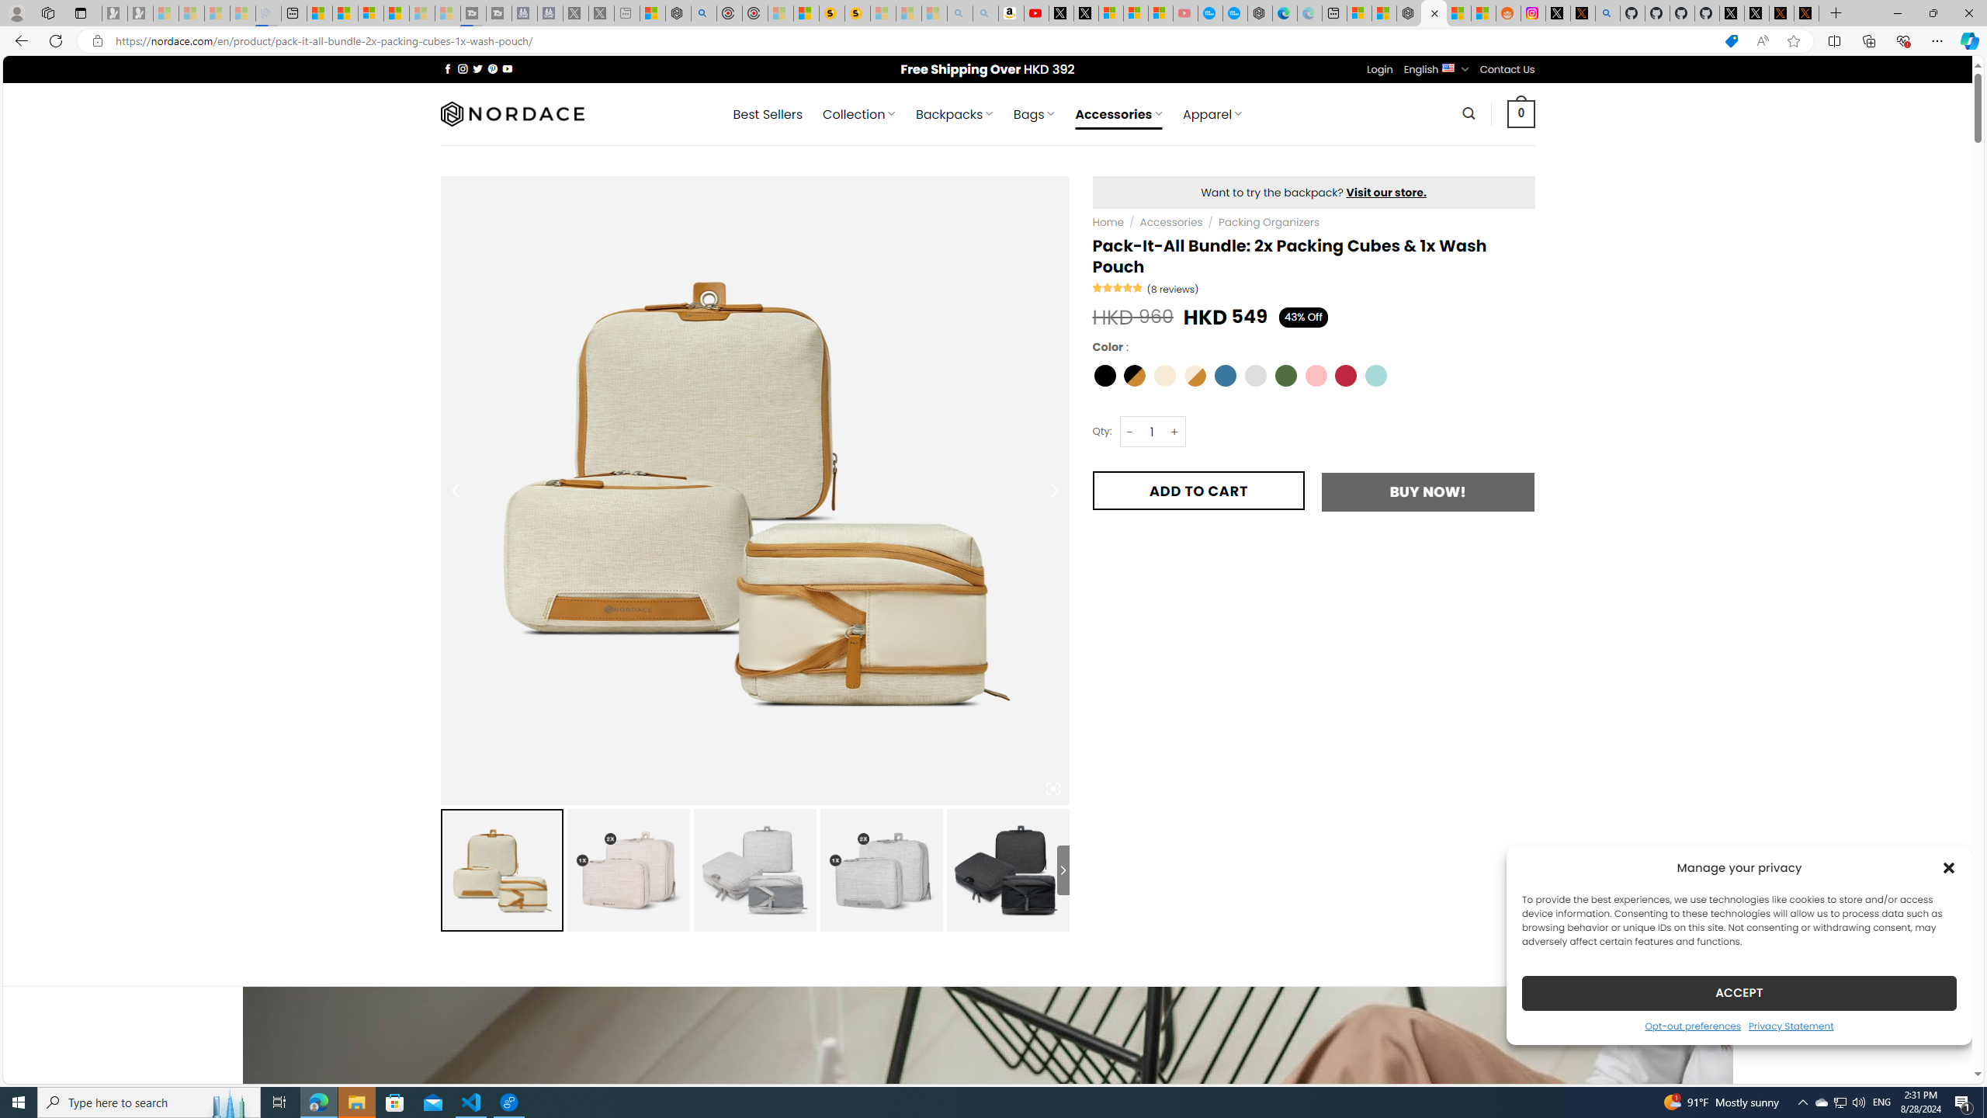  Describe the element at coordinates (1360, 13) in the screenshot. I see `Microsoft account | Microsoft Account Privacy Settings` at that location.